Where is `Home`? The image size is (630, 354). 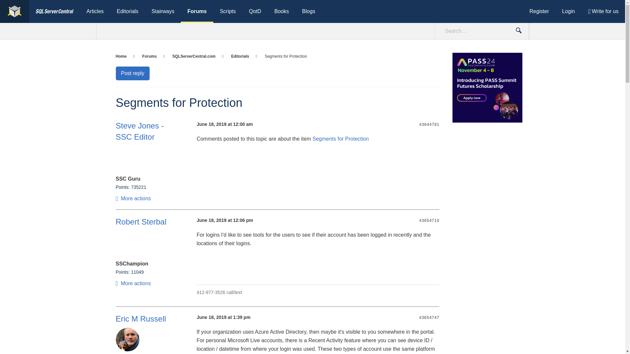
Home is located at coordinates (125, 56).